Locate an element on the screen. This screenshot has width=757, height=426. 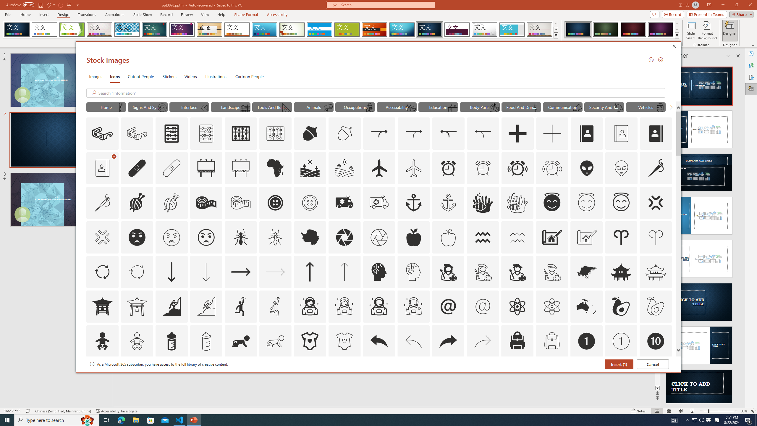
AutomationID: Icons_AlterationsTailoring3 is located at coordinates (276, 203).